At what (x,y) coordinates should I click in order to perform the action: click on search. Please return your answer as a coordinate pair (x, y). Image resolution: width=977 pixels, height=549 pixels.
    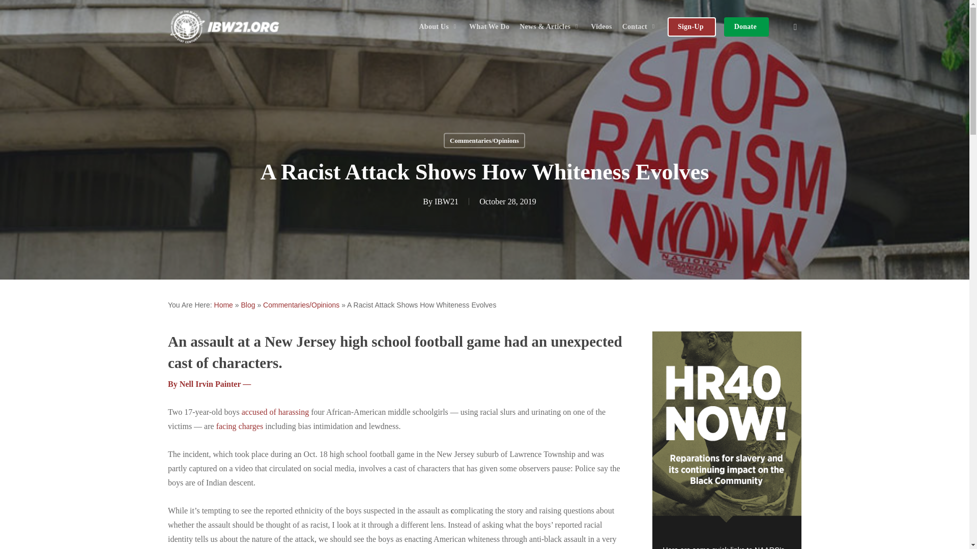
    Looking at the image, I should click on (795, 26).